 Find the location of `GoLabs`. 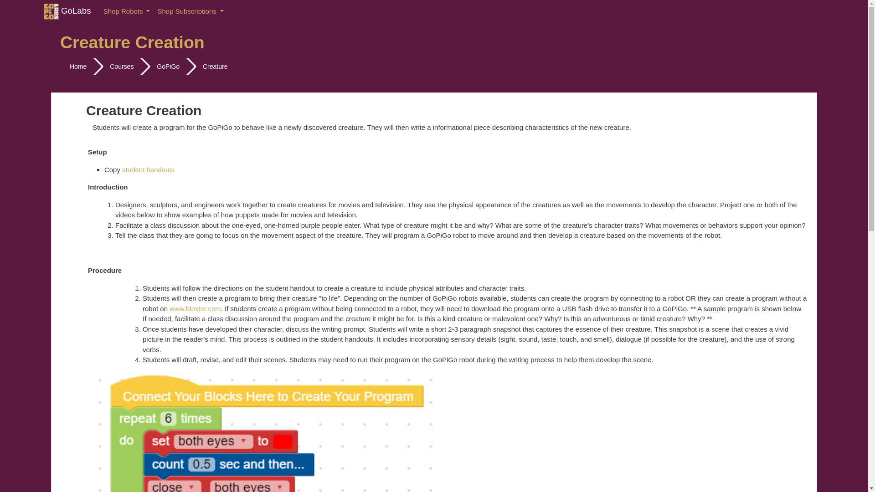

GoLabs is located at coordinates (67, 11).